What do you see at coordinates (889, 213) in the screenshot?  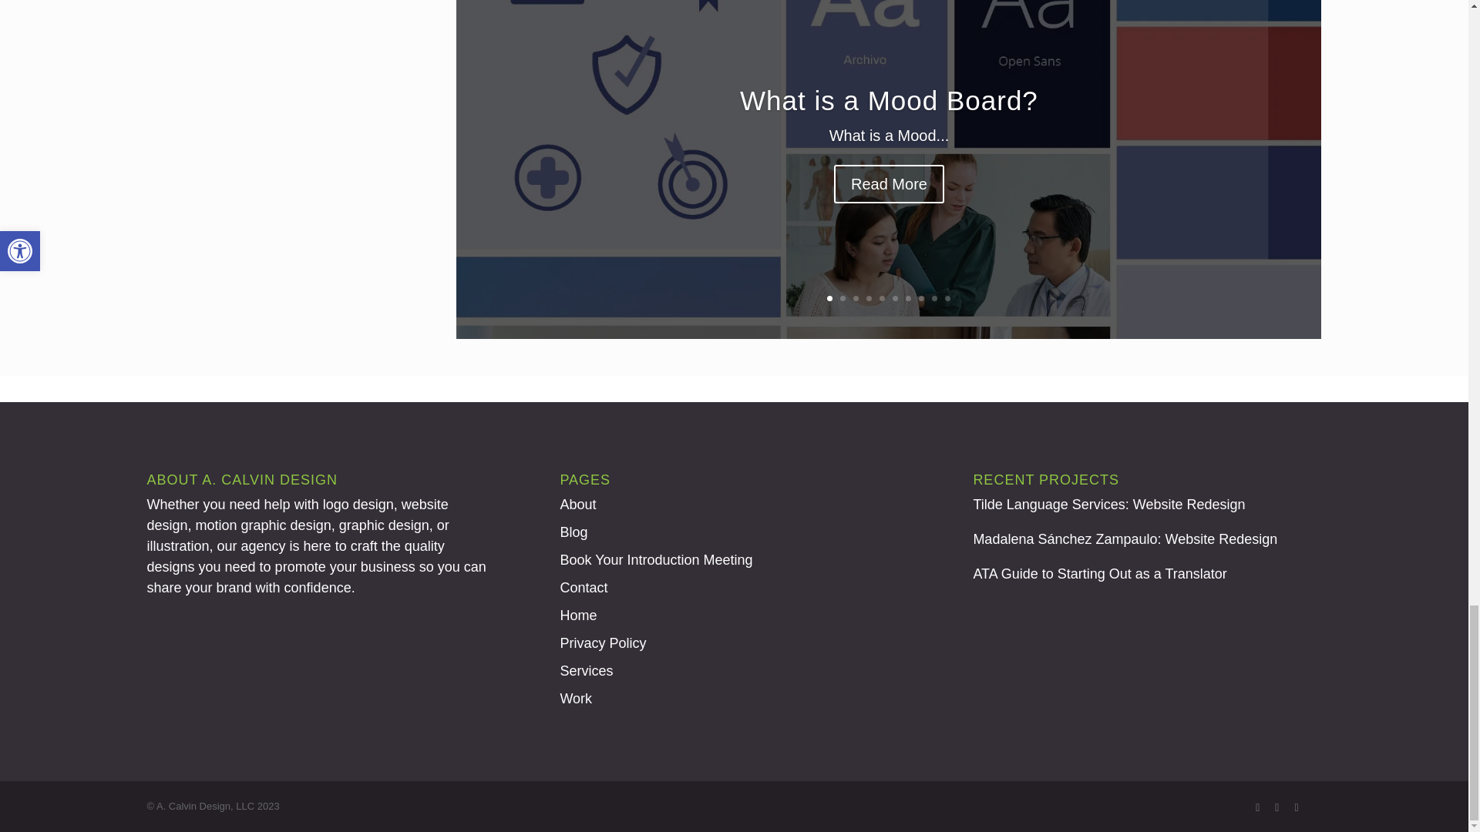 I see `Read More` at bounding box center [889, 213].